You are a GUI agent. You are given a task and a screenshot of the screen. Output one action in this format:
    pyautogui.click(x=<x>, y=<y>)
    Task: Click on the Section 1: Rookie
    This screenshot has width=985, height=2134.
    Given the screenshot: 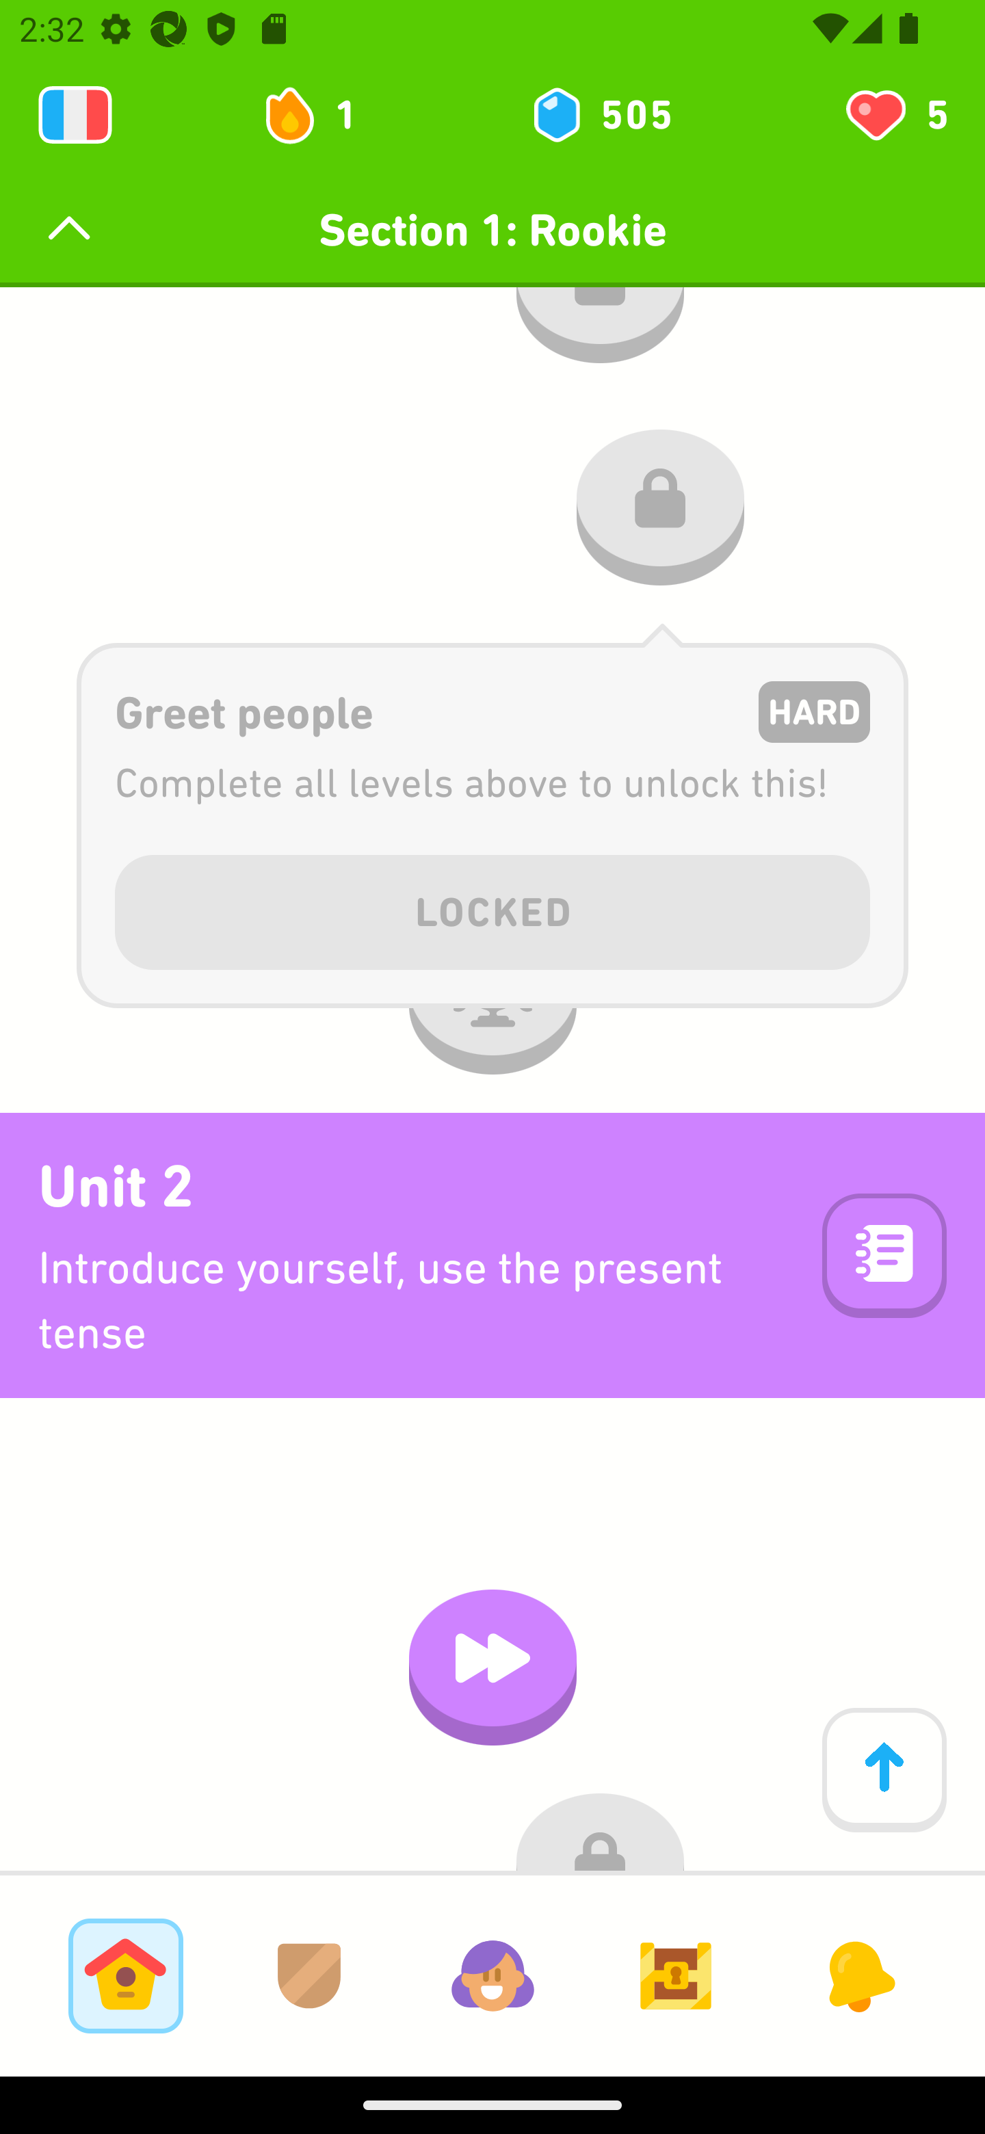 What is the action you would take?
    pyautogui.click(x=492, y=230)
    